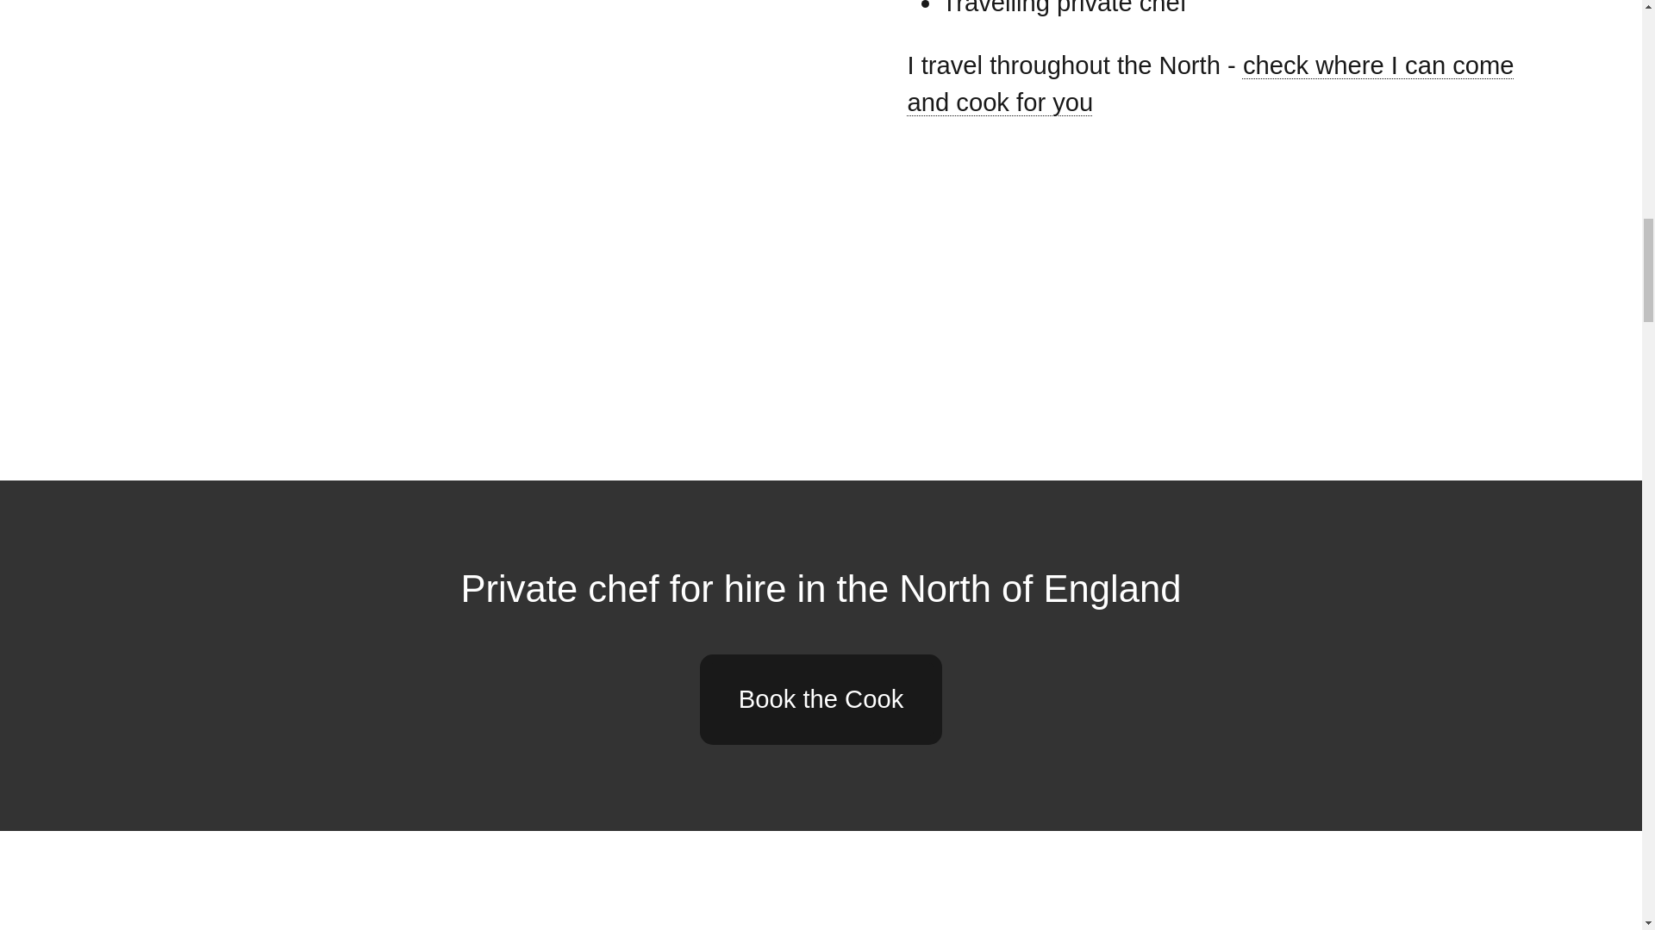 Image resolution: width=1655 pixels, height=930 pixels. I want to click on Private chef near me, so click(1064, 9).